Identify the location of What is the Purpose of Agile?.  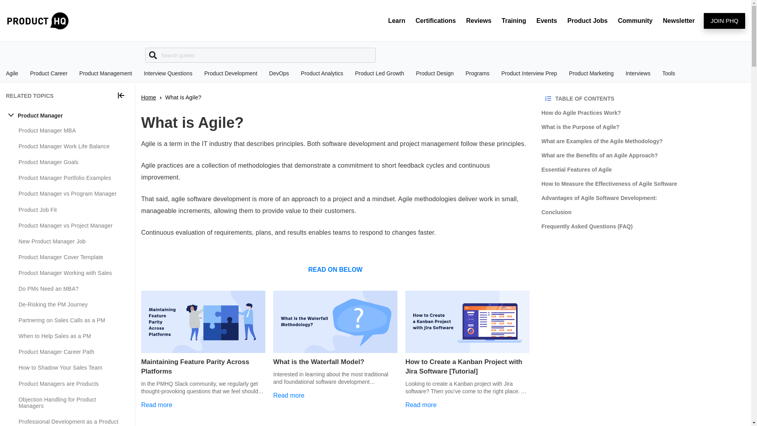
(643, 127).